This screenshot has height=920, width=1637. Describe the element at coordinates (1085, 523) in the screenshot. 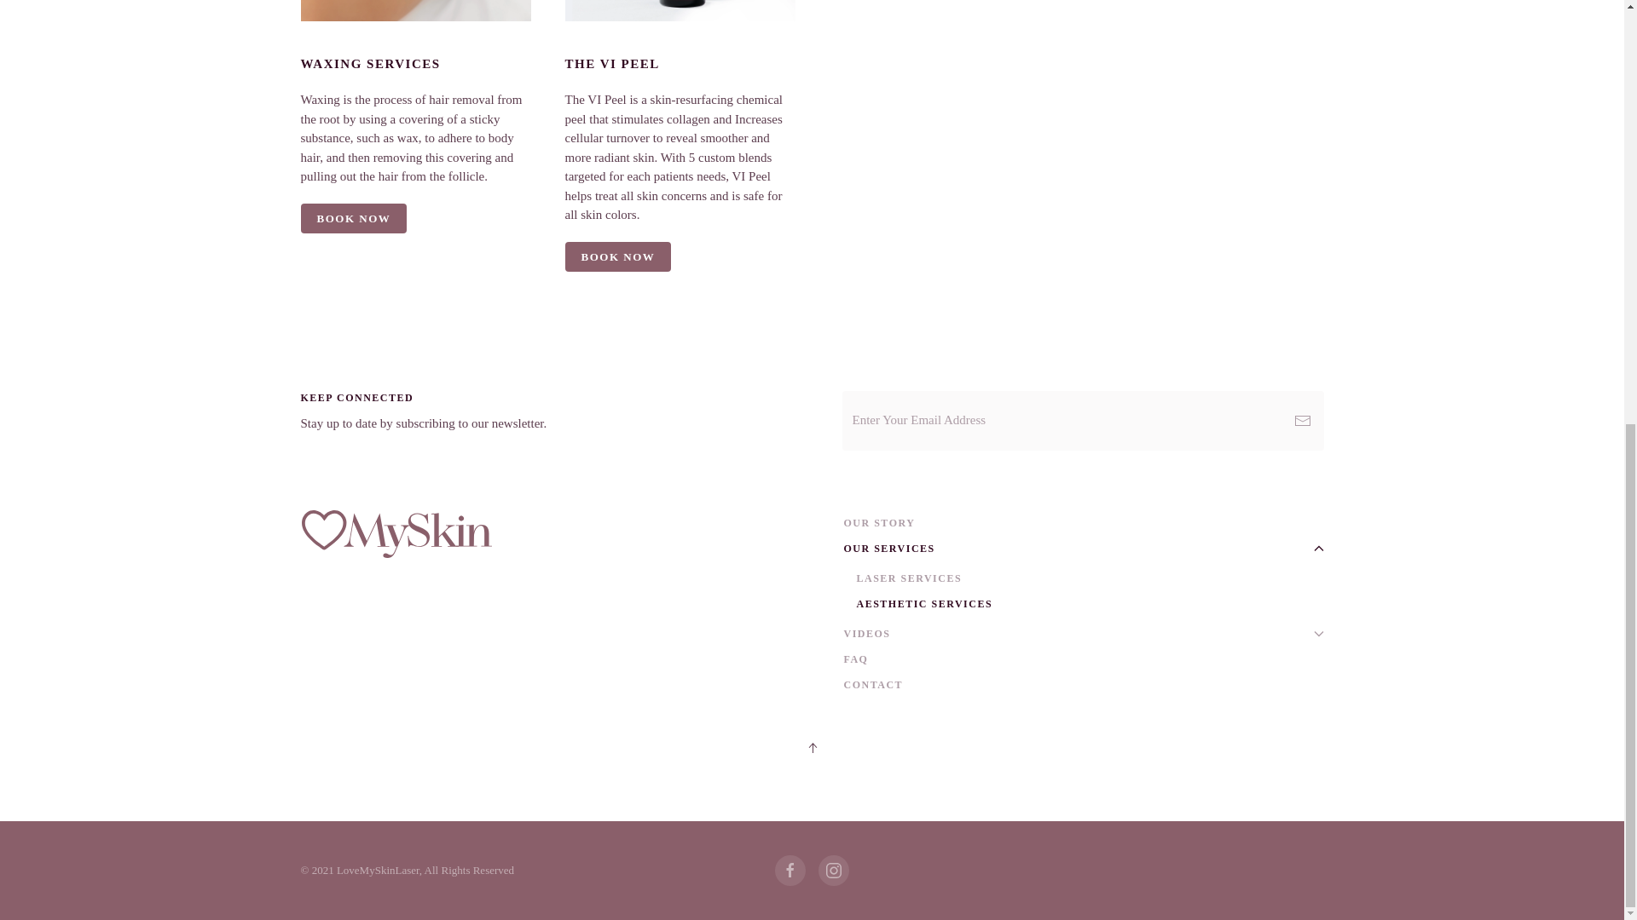

I see `OUR STORY` at that location.